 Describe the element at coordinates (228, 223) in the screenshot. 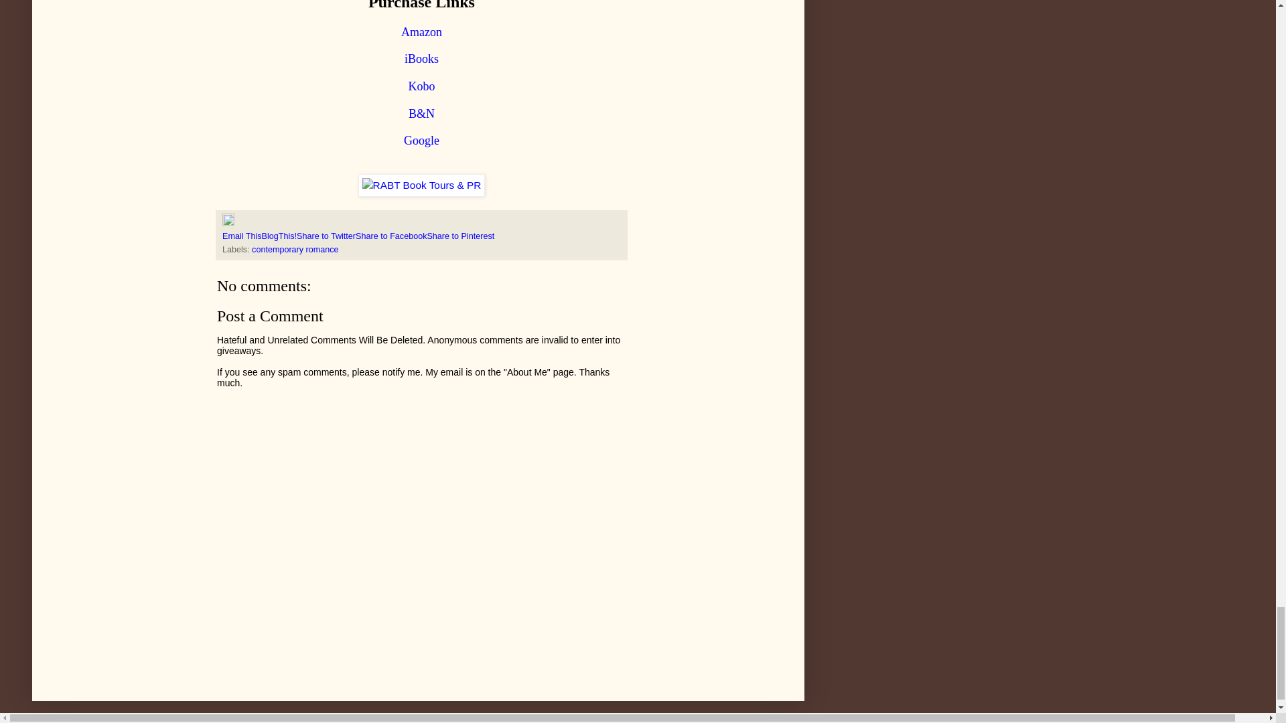

I see `Edit Post` at that location.